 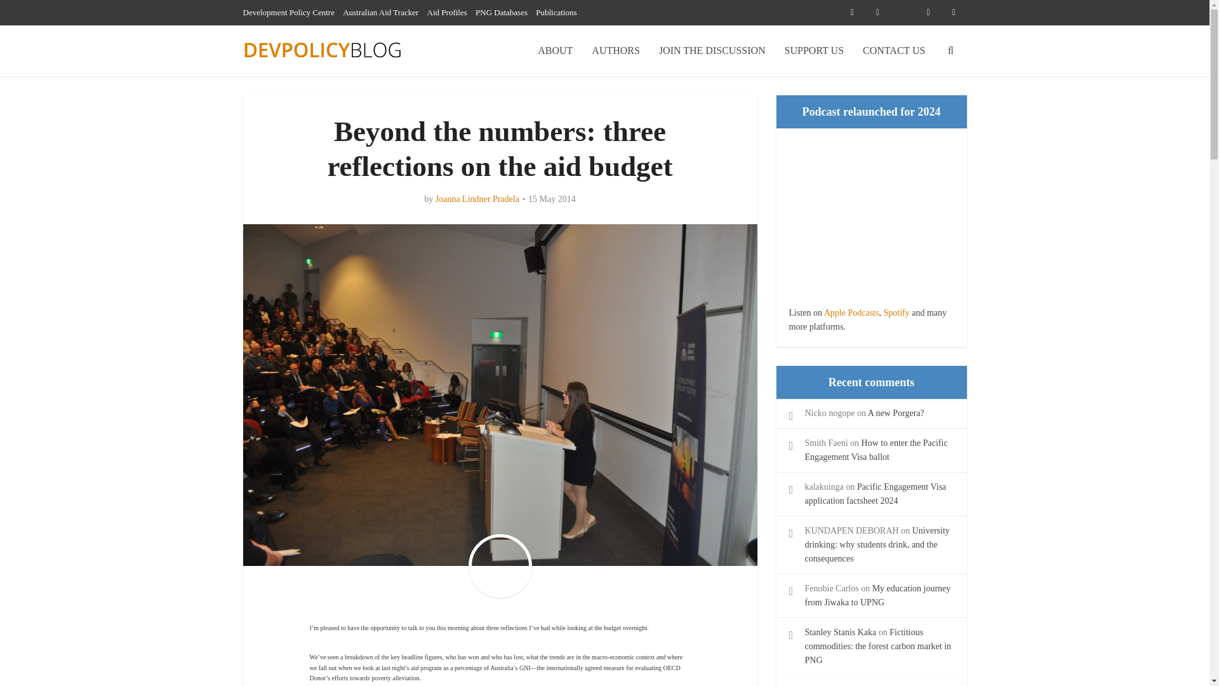 I want to click on AUTHORS, so click(x=616, y=50).